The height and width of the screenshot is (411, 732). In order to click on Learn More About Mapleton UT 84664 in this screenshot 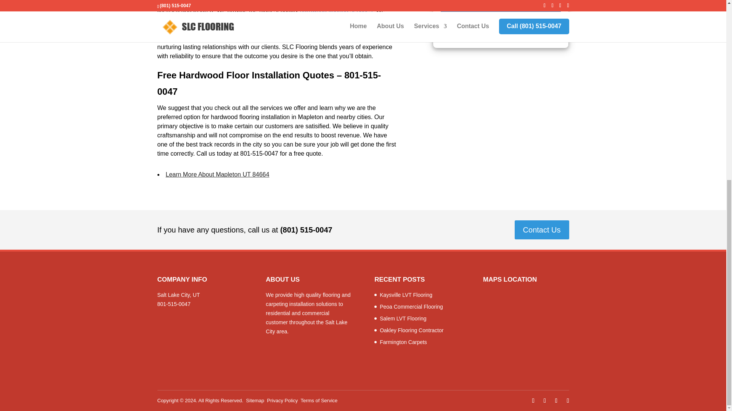, I will do `click(217, 174)`.